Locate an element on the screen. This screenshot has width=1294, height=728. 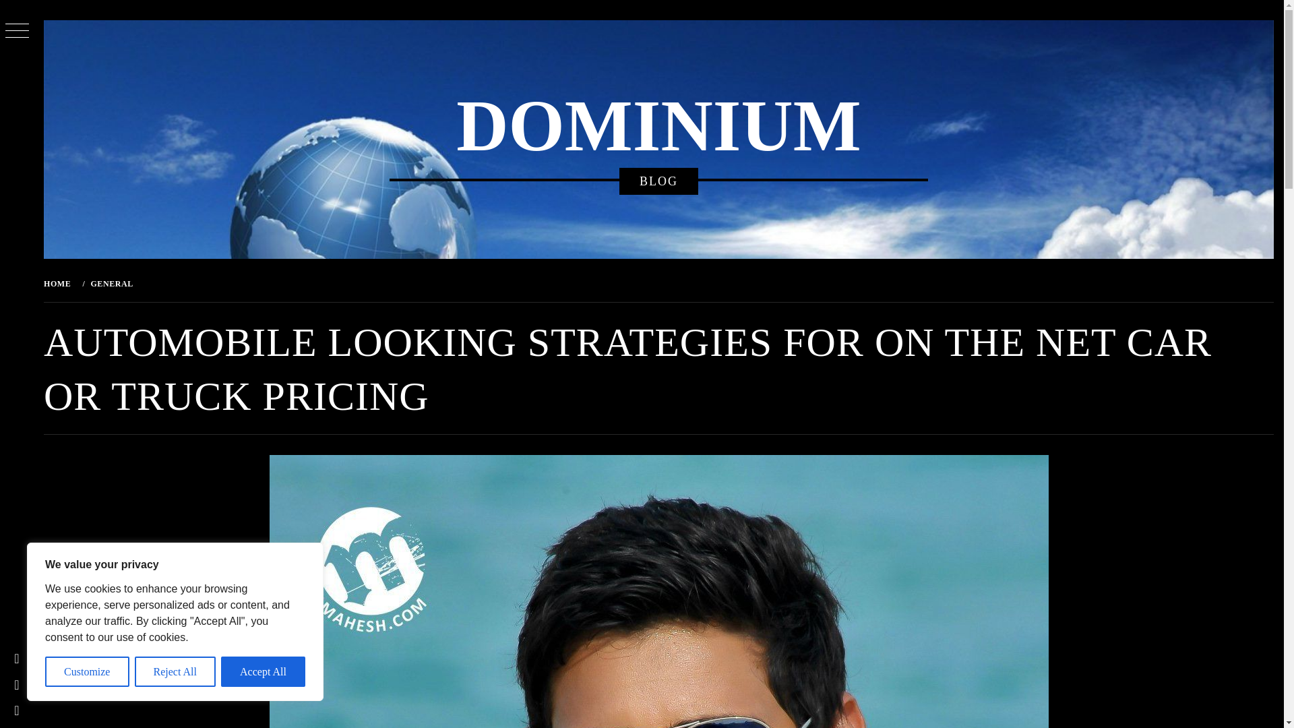
Reject All is located at coordinates (175, 671).